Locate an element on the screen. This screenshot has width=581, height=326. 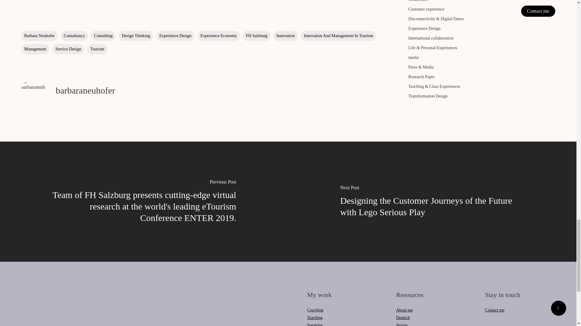
Management is located at coordinates (35, 49).